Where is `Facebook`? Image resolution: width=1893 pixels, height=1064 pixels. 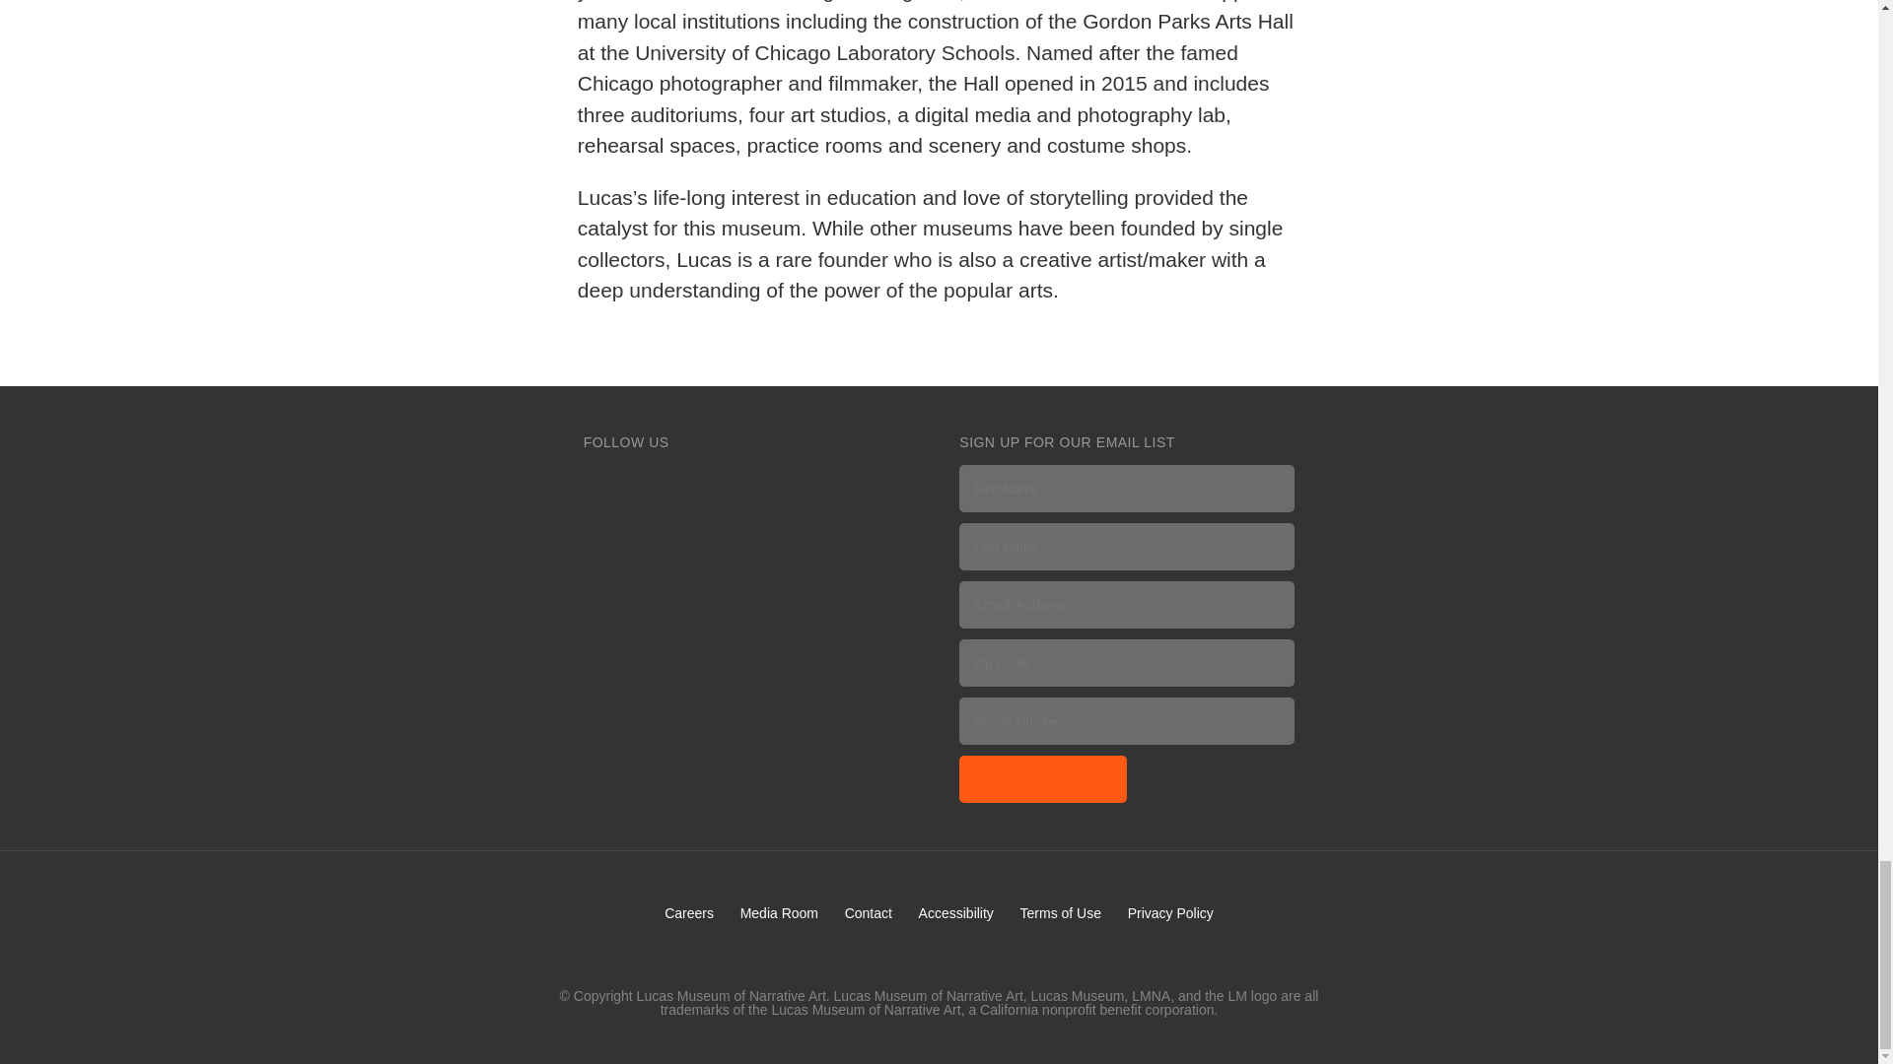 Facebook is located at coordinates (602, 484).